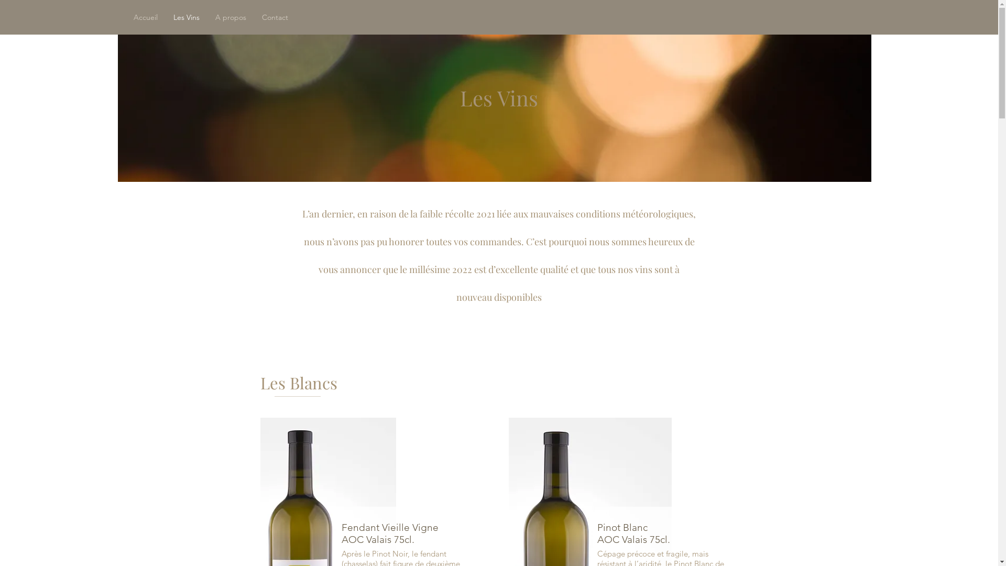 The height and width of the screenshot is (566, 1006). What do you see at coordinates (275, 17) in the screenshot?
I see `Contact` at bounding box center [275, 17].